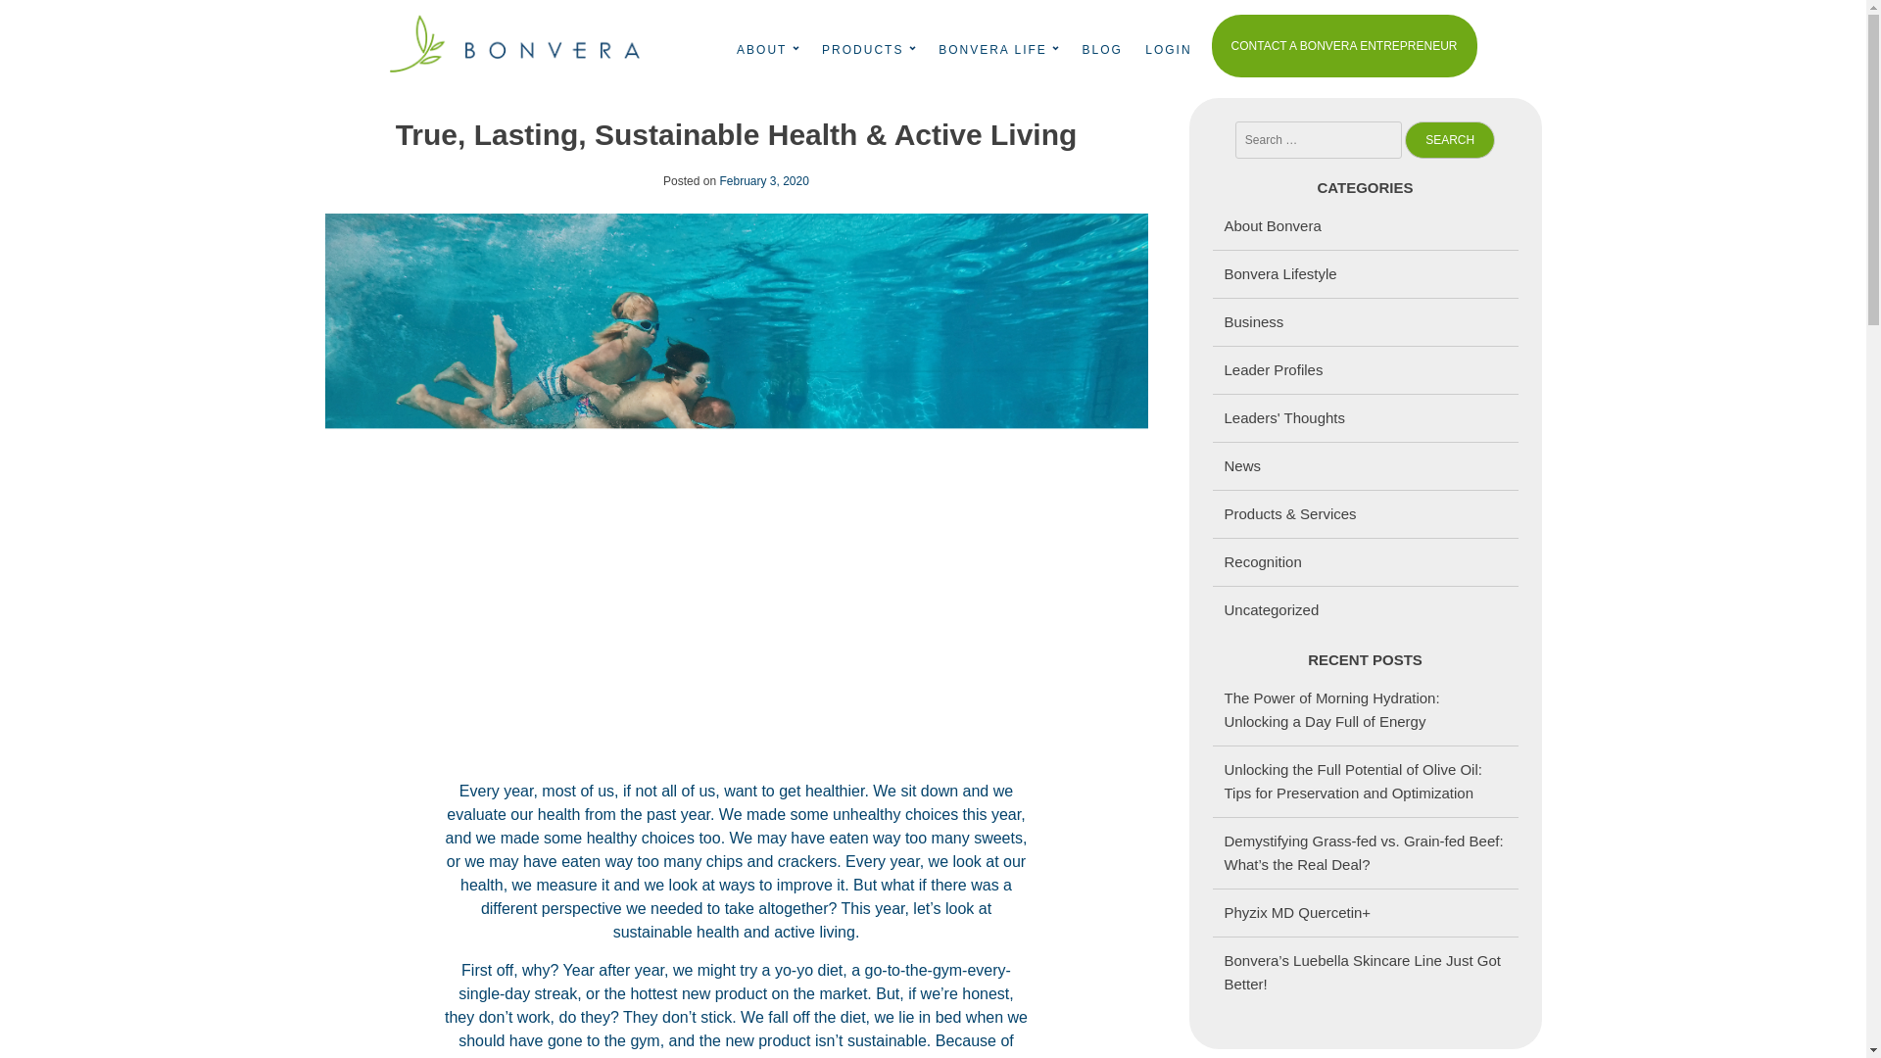 This screenshot has height=1058, width=1881. What do you see at coordinates (1168, 50) in the screenshot?
I see `LOGIN` at bounding box center [1168, 50].